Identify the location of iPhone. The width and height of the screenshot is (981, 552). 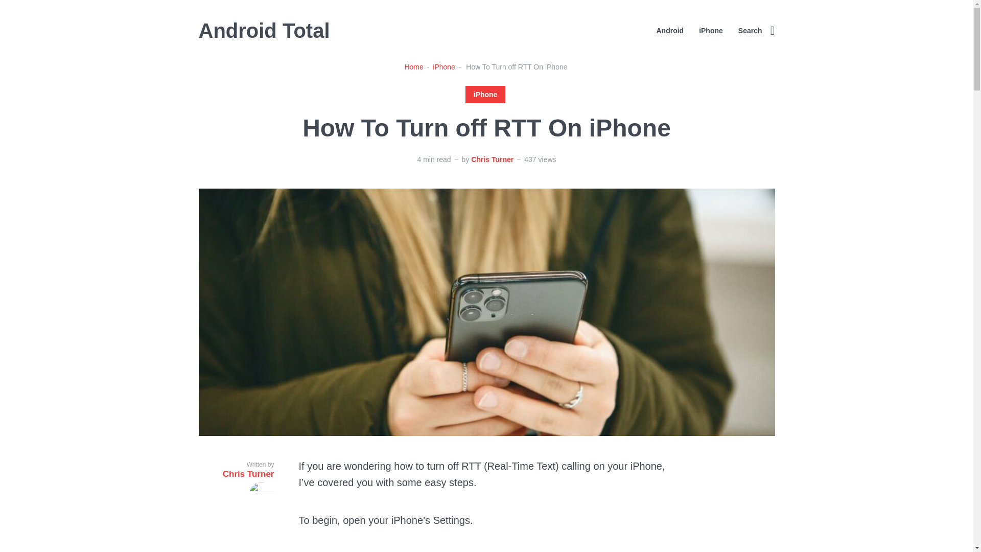
(711, 31).